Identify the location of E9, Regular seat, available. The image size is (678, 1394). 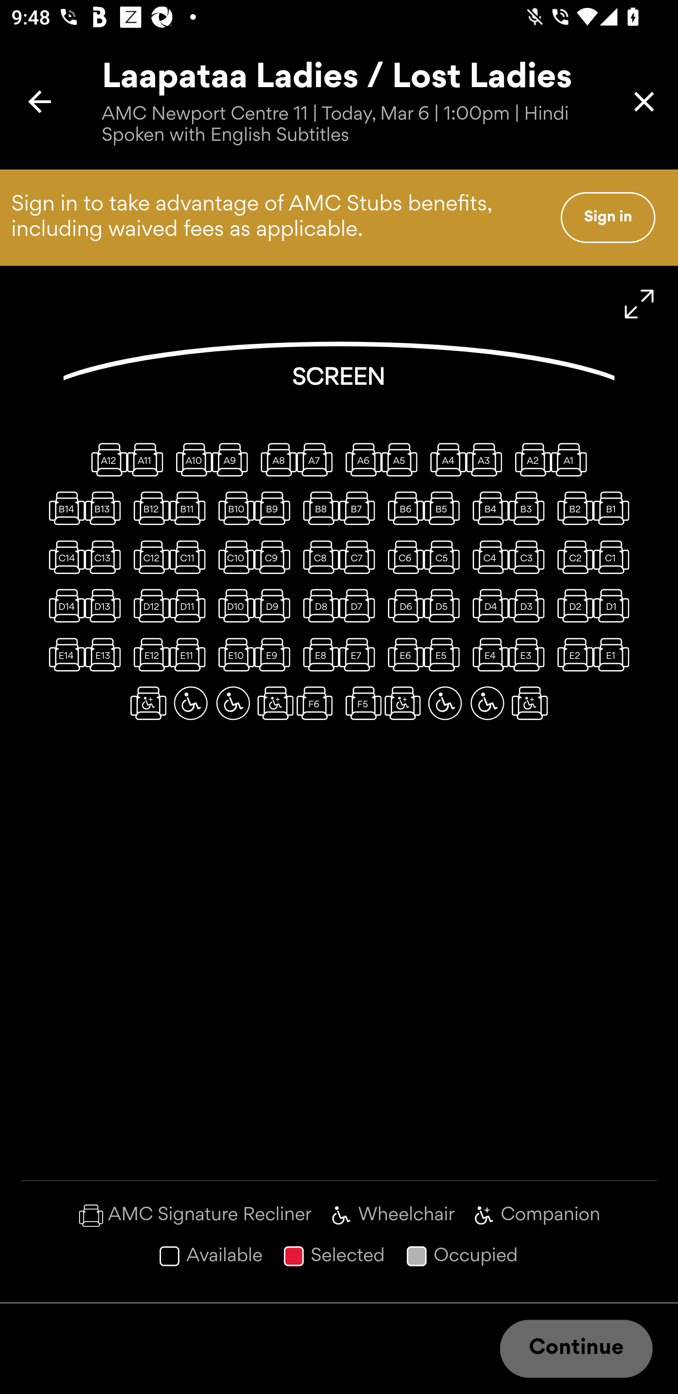
(275, 654).